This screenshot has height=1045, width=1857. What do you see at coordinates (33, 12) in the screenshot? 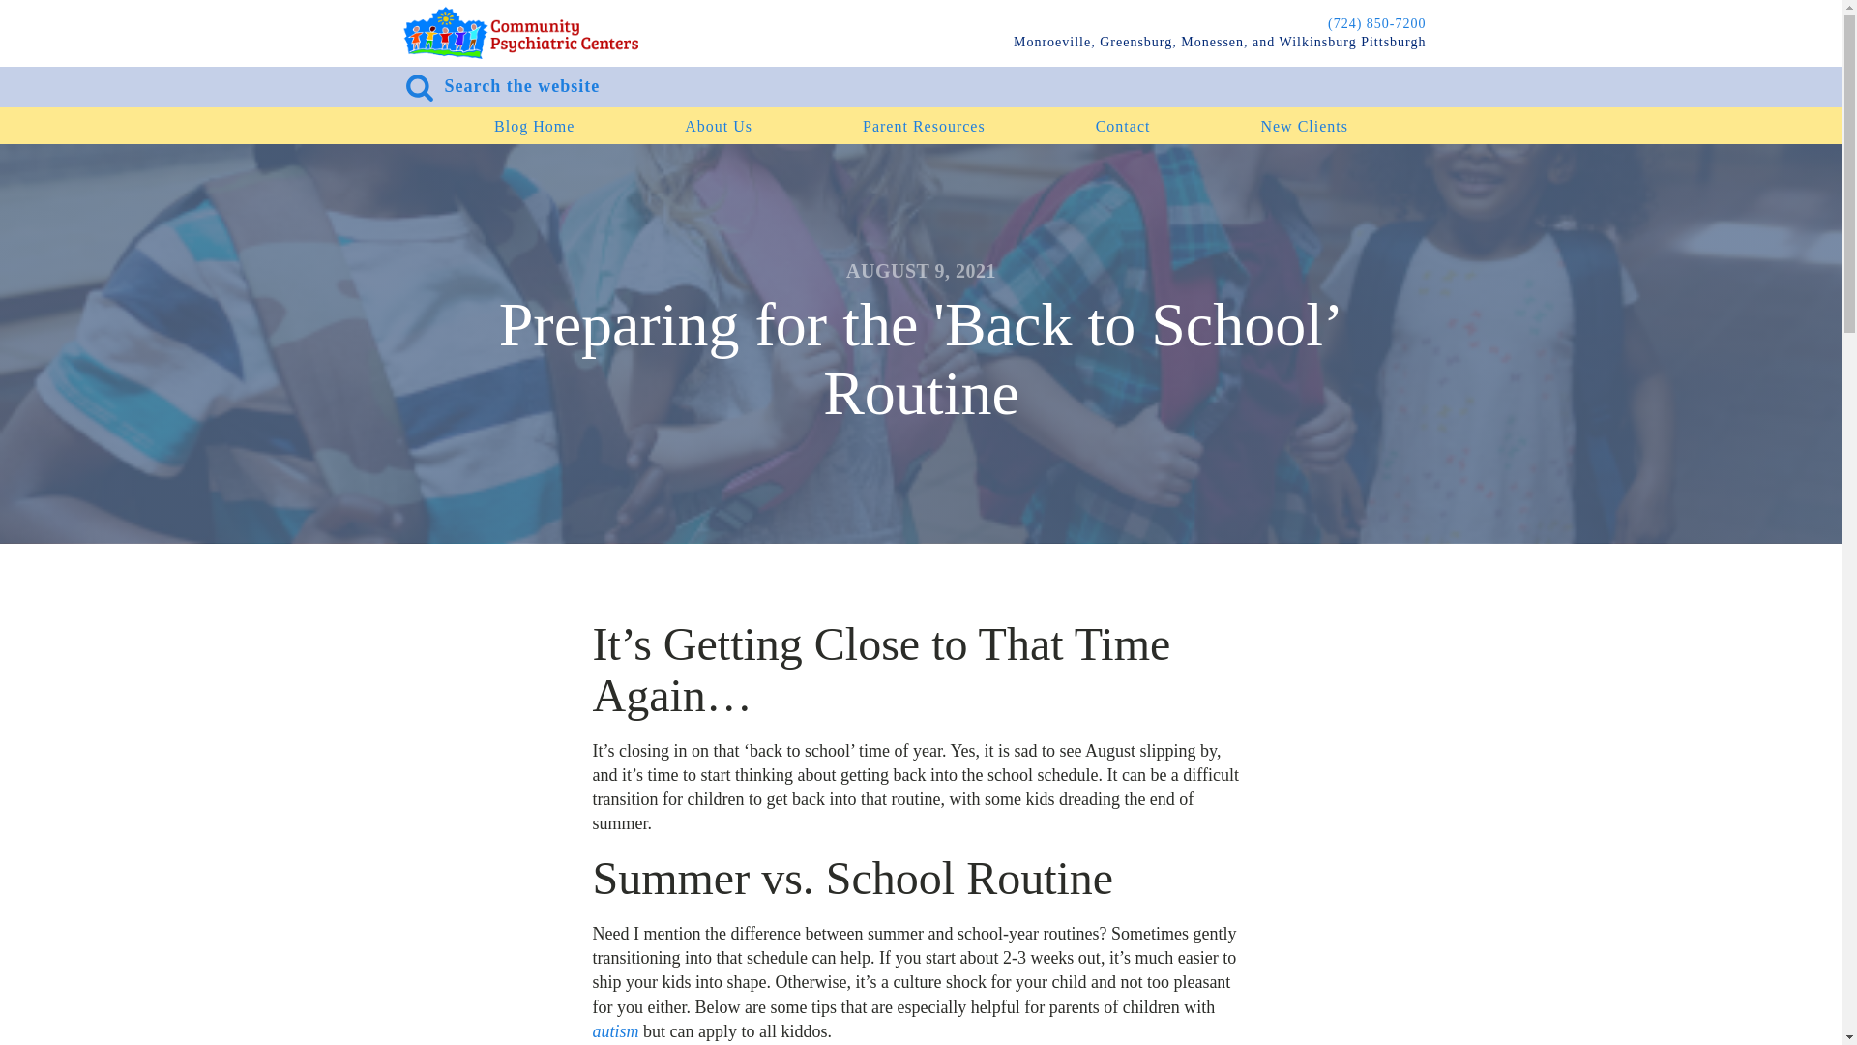
I see `Search` at bounding box center [33, 12].